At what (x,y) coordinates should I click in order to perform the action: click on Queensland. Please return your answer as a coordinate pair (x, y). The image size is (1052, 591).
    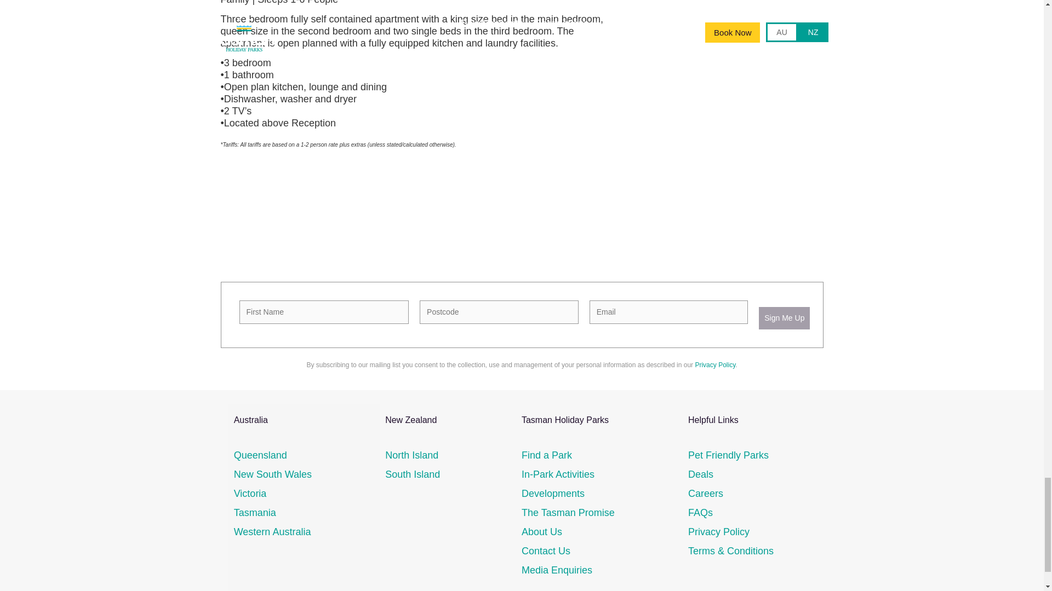
    Looking at the image, I should click on (260, 455).